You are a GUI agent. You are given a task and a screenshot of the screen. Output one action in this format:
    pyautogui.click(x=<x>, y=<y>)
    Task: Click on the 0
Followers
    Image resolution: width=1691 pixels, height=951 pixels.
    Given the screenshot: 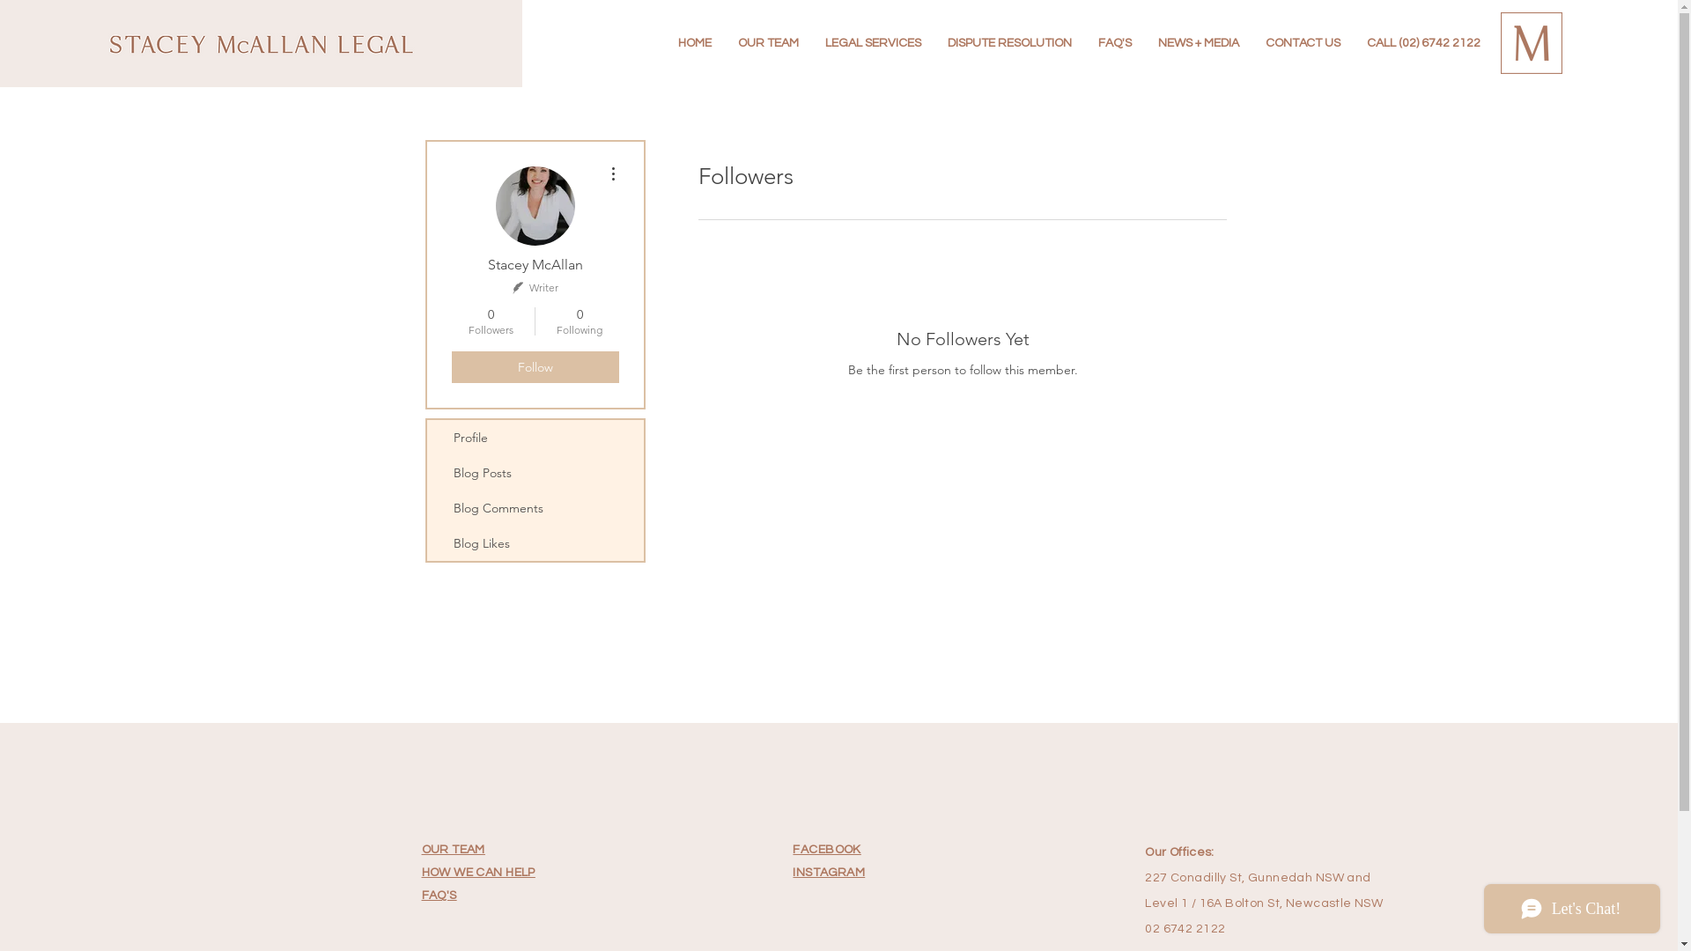 What is the action you would take?
    pyautogui.click(x=490, y=321)
    